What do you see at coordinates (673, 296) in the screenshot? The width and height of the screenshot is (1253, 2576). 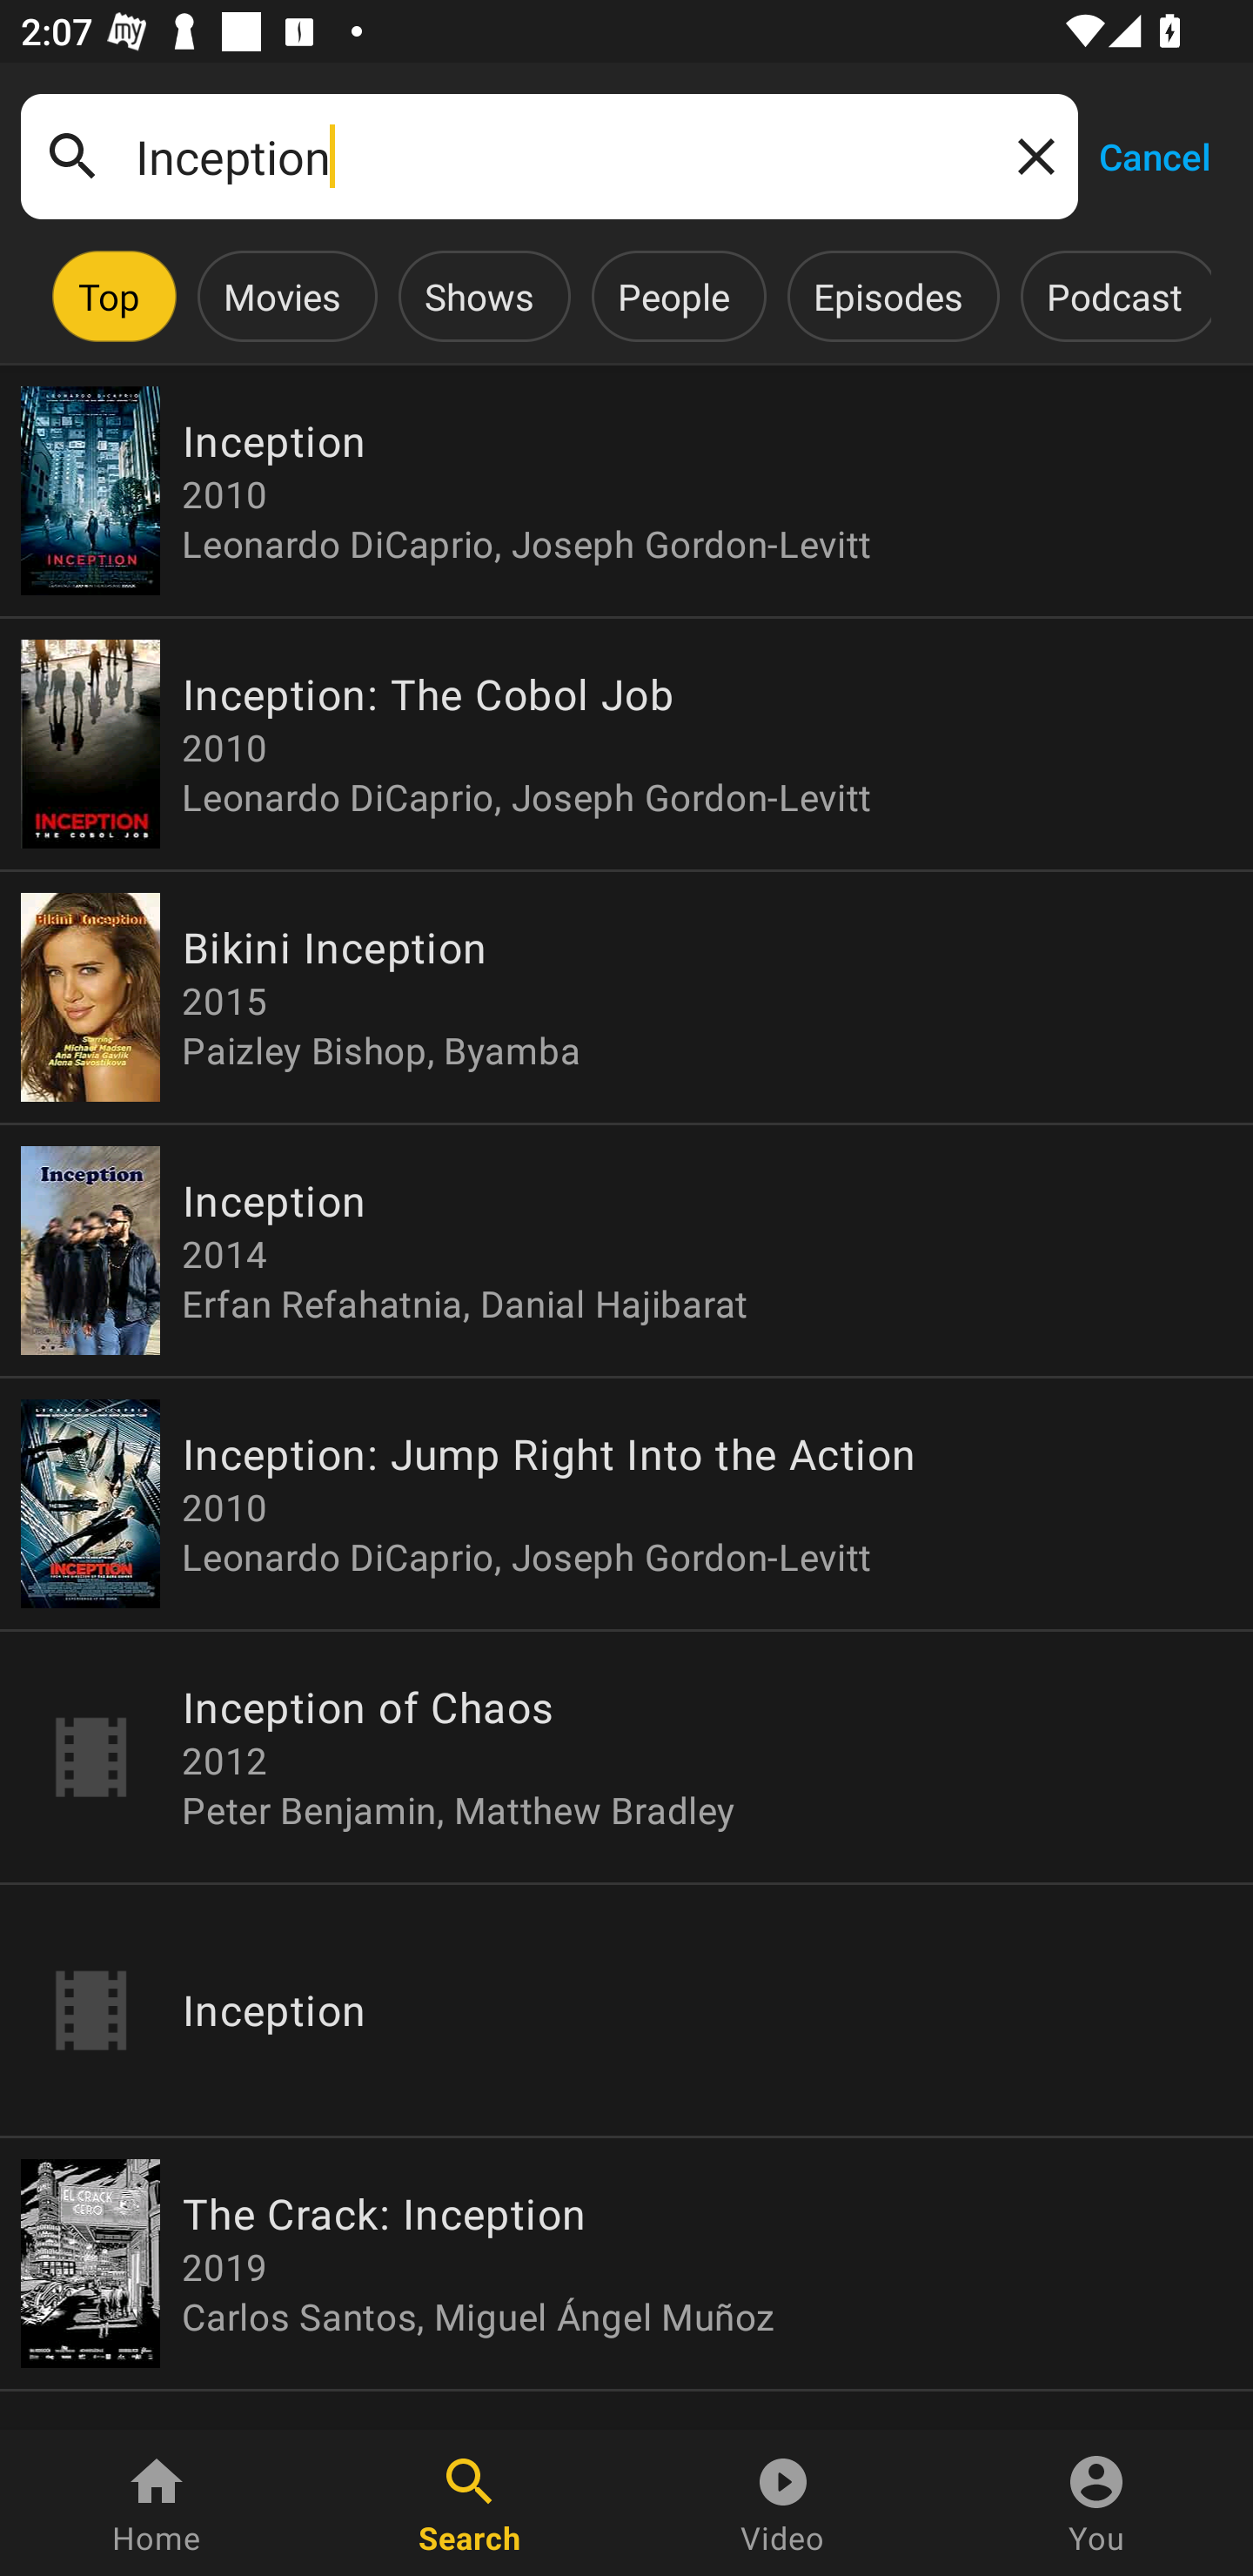 I see `People` at bounding box center [673, 296].